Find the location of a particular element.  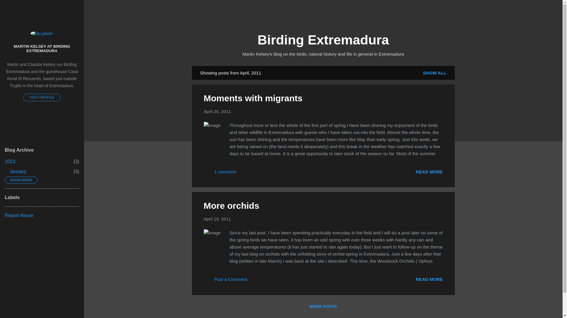

permanent link is located at coordinates (429, 279).